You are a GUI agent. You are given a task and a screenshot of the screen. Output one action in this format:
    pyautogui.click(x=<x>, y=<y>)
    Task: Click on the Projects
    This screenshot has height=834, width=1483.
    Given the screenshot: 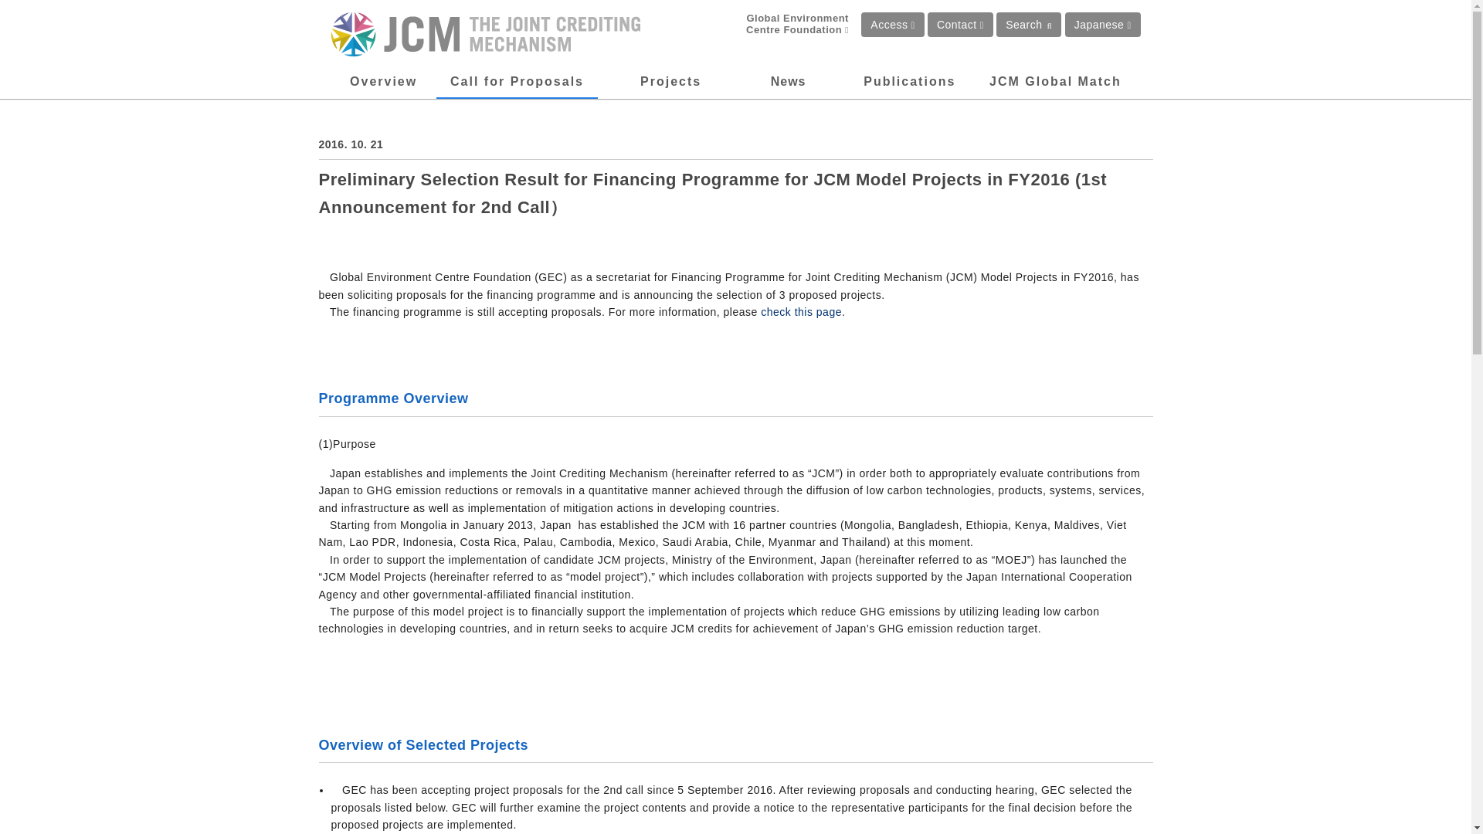 What is the action you would take?
    pyautogui.click(x=670, y=81)
    